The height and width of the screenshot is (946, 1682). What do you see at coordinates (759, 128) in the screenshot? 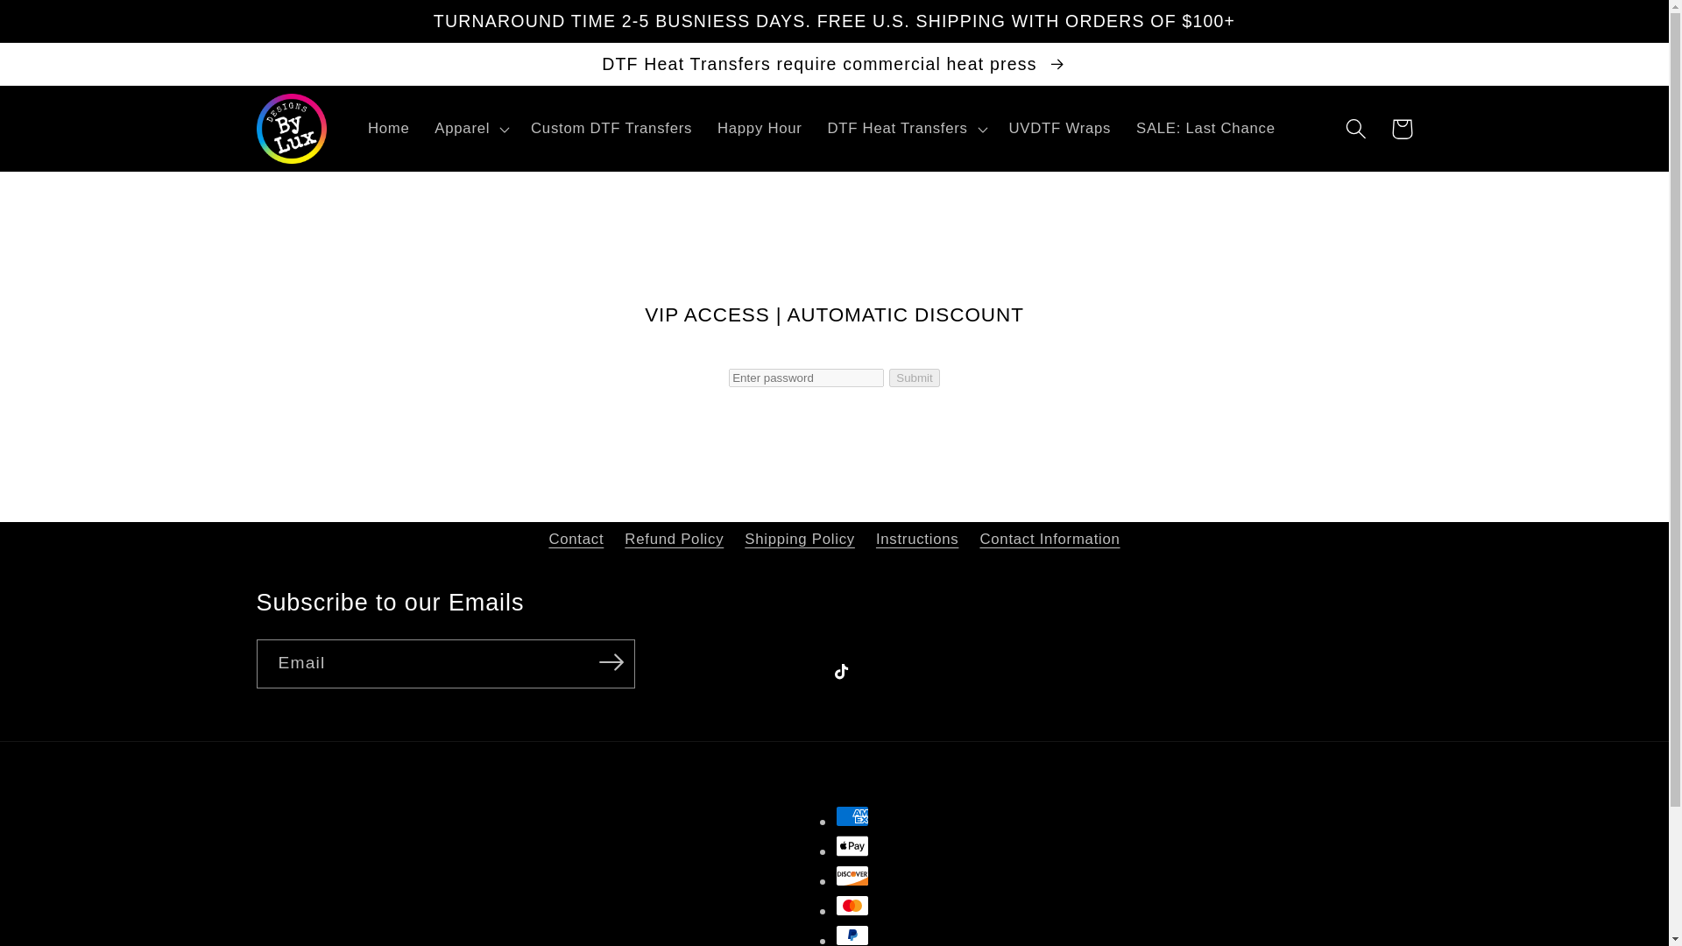
I see `Happy Hour` at bounding box center [759, 128].